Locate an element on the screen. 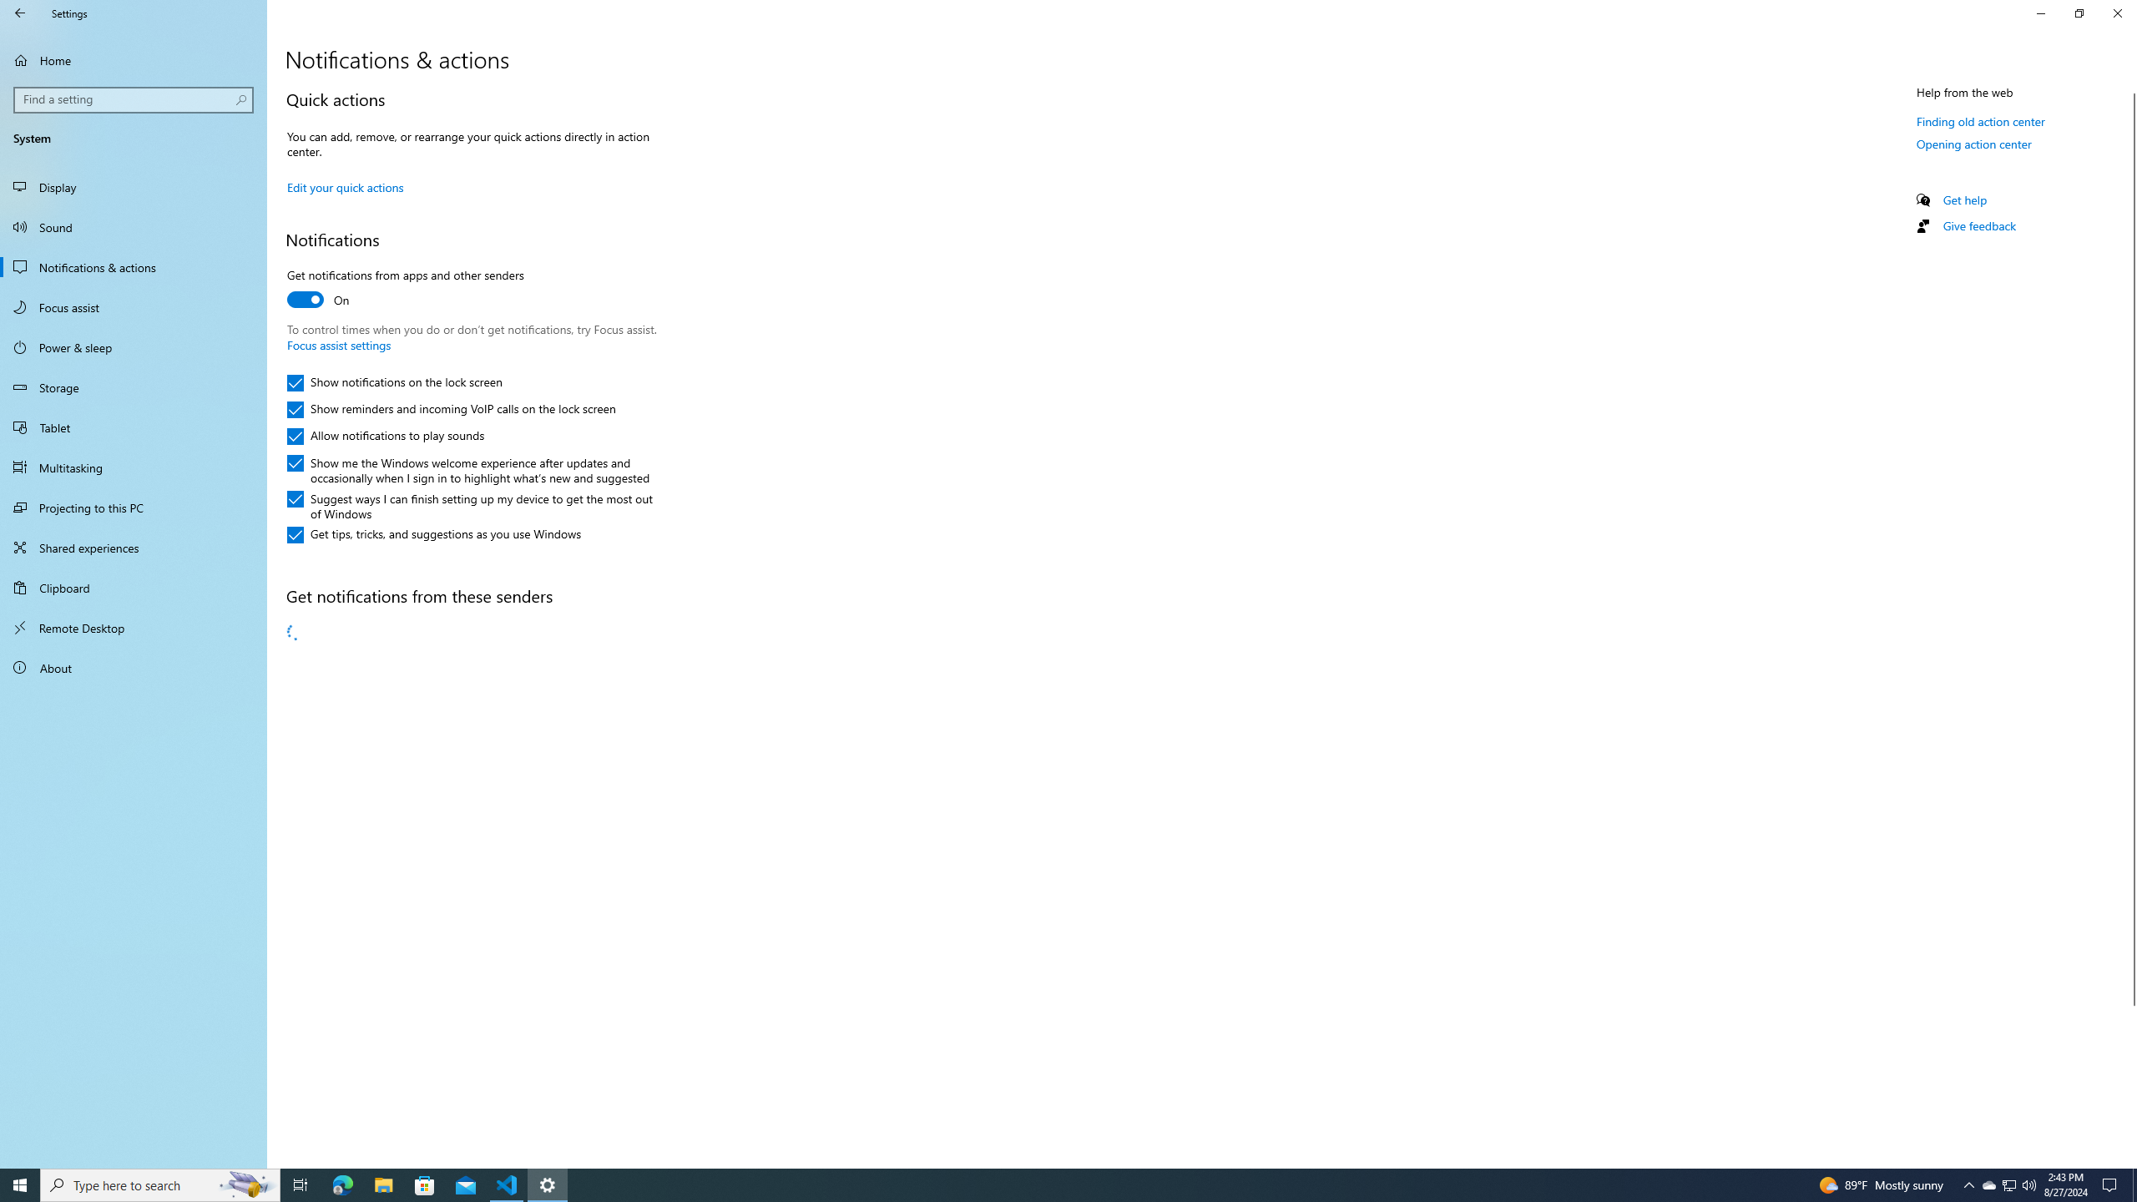 Image resolution: width=2137 pixels, height=1202 pixels. Restore Settings is located at coordinates (2079, 13).